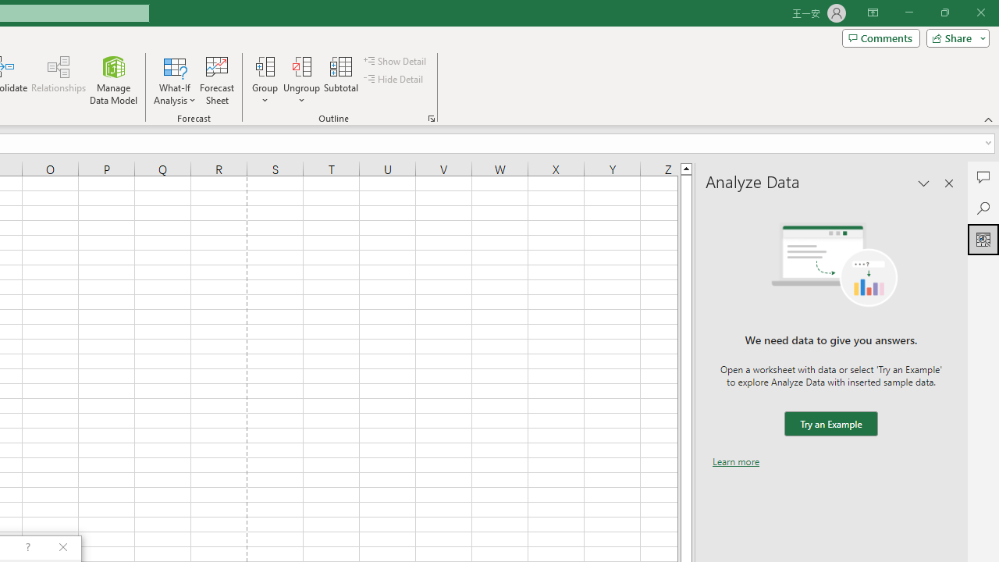  I want to click on Forecast Sheet, so click(217, 80).